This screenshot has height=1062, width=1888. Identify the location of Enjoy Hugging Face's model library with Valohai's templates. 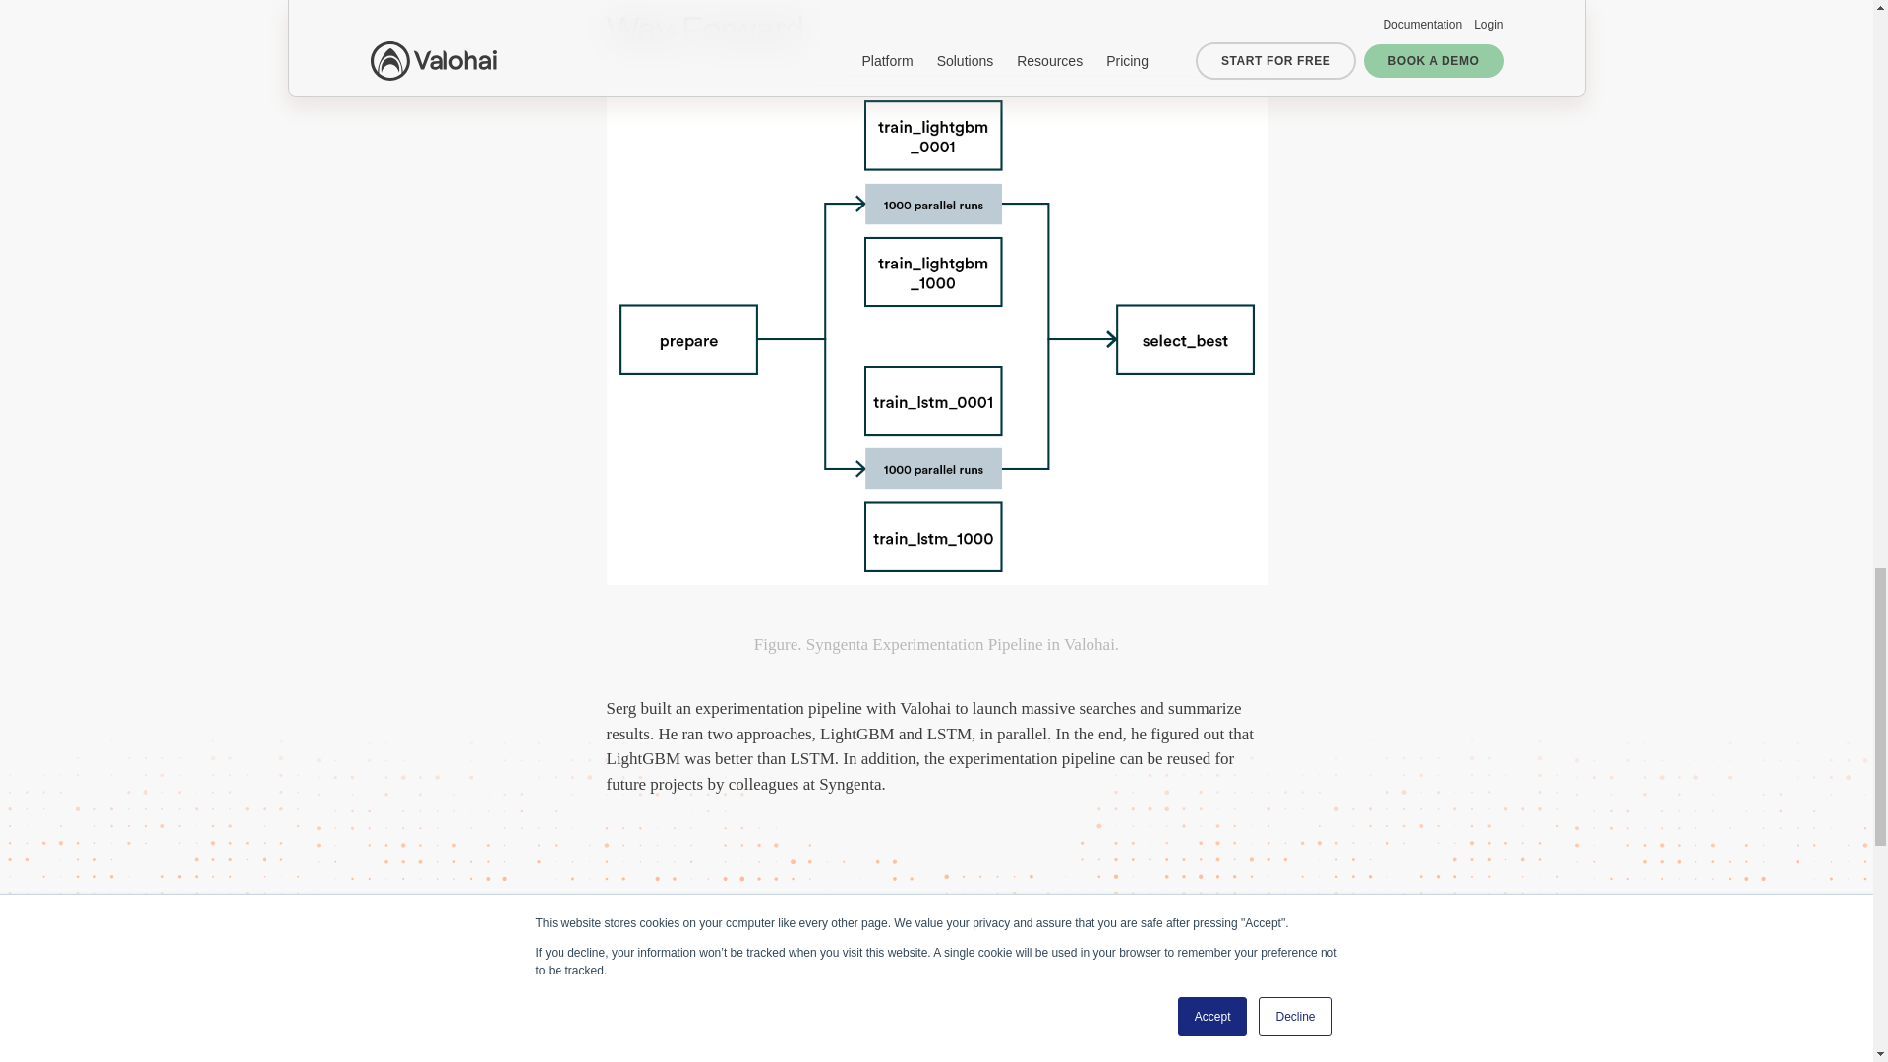
(775, 999).